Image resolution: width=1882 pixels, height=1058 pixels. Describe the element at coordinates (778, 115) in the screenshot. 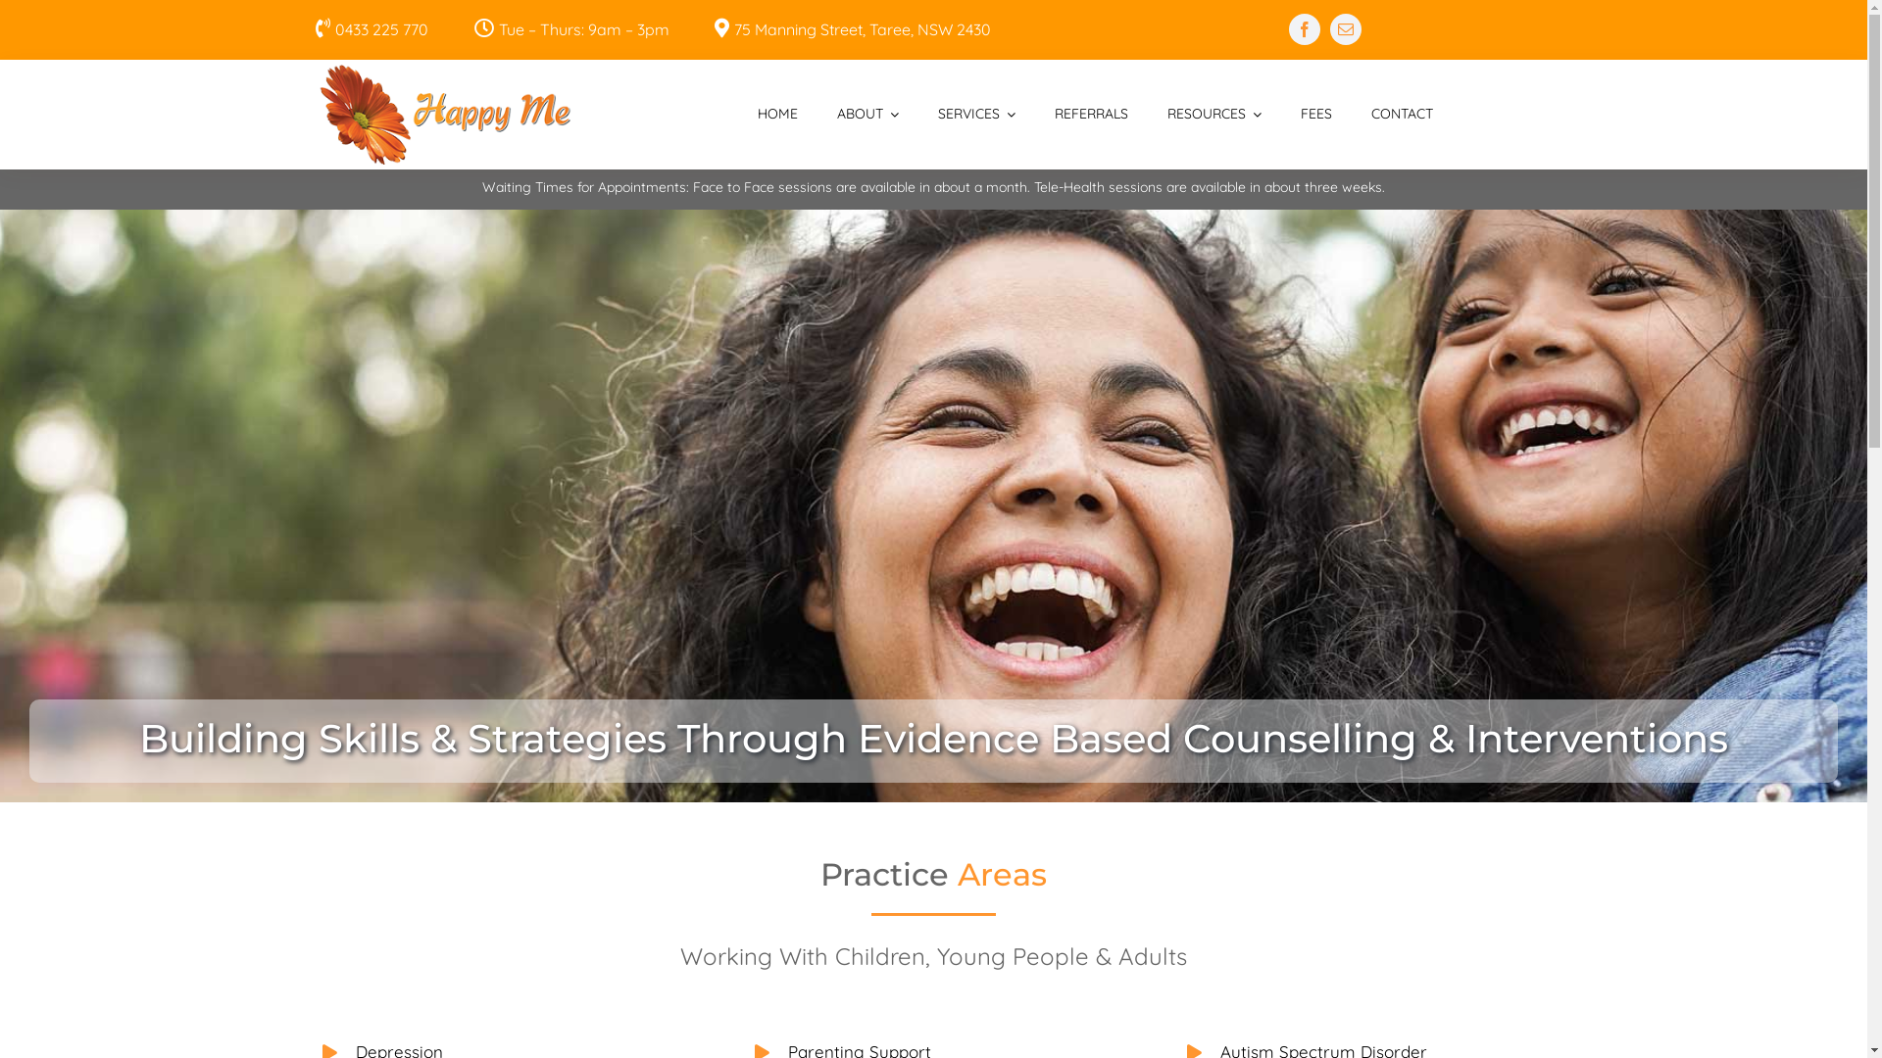

I see `HOME` at that location.